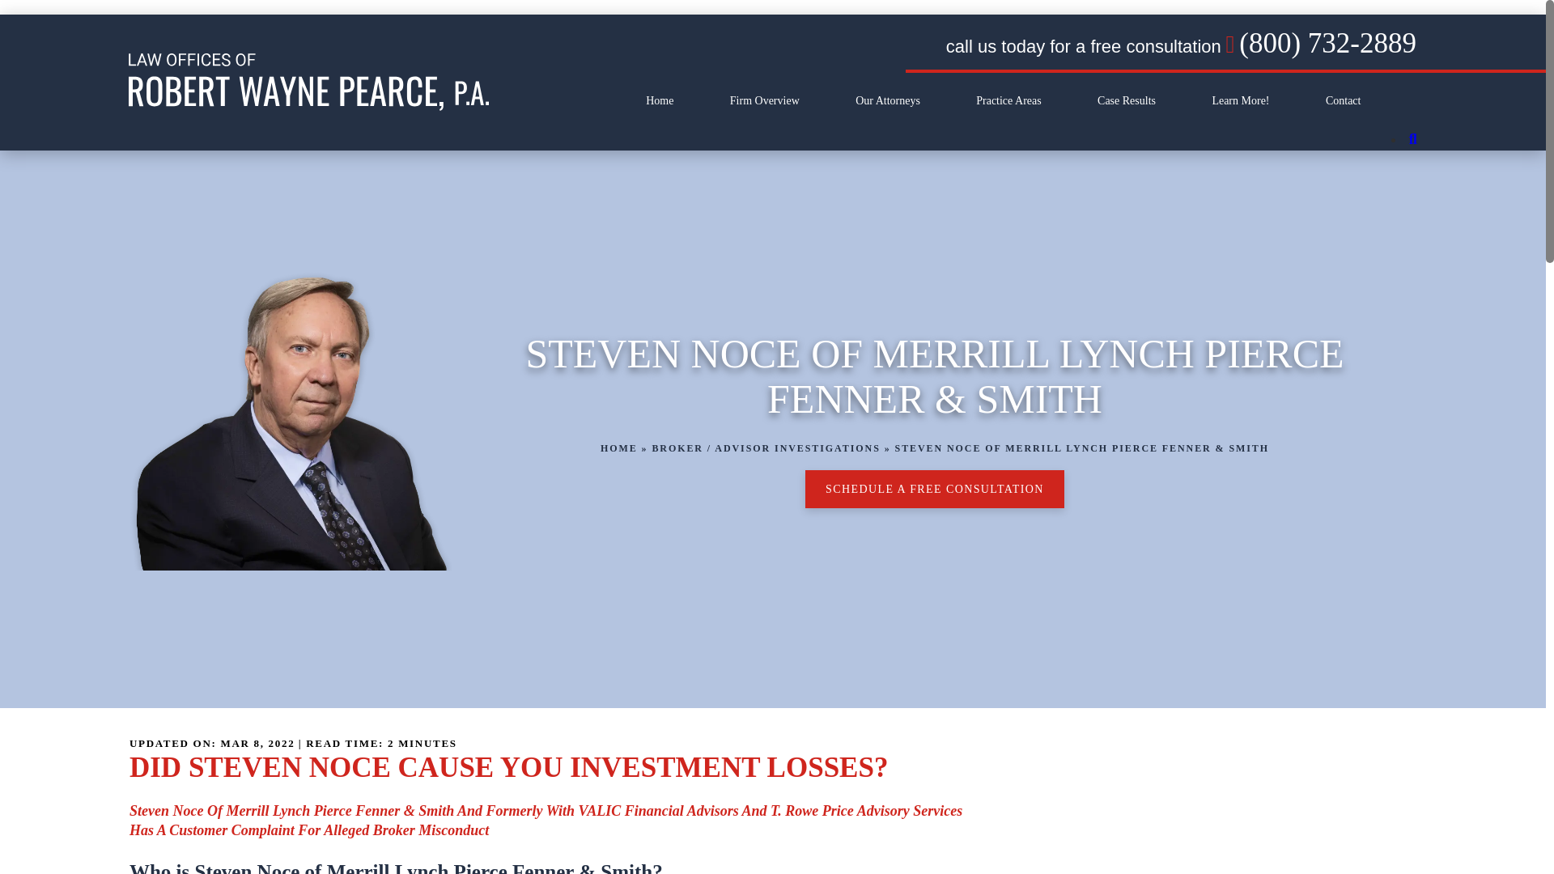 The height and width of the screenshot is (874, 1554). Describe the element at coordinates (887, 100) in the screenshot. I see `Our Attorneys` at that location.